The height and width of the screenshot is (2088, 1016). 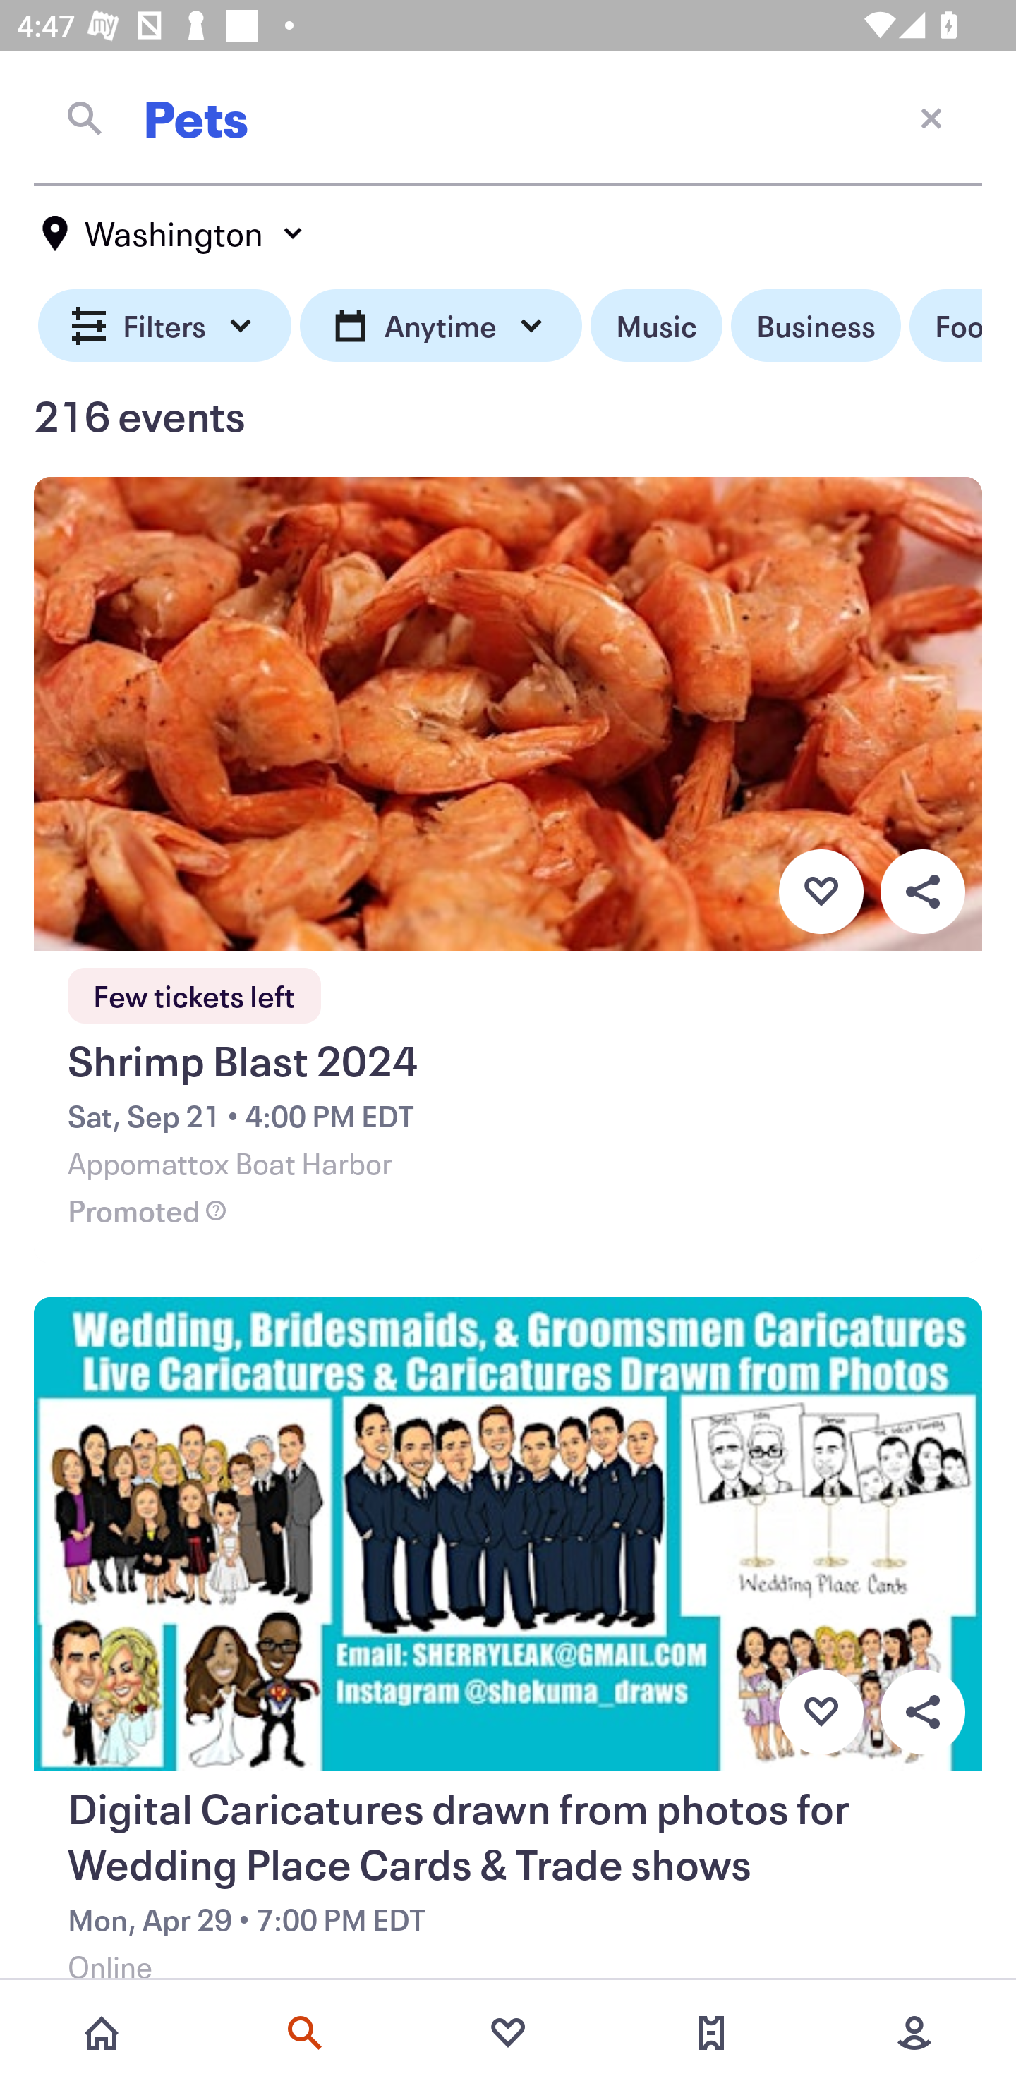 I want to click on Overflow menu button, so click(x=922, y=1712).